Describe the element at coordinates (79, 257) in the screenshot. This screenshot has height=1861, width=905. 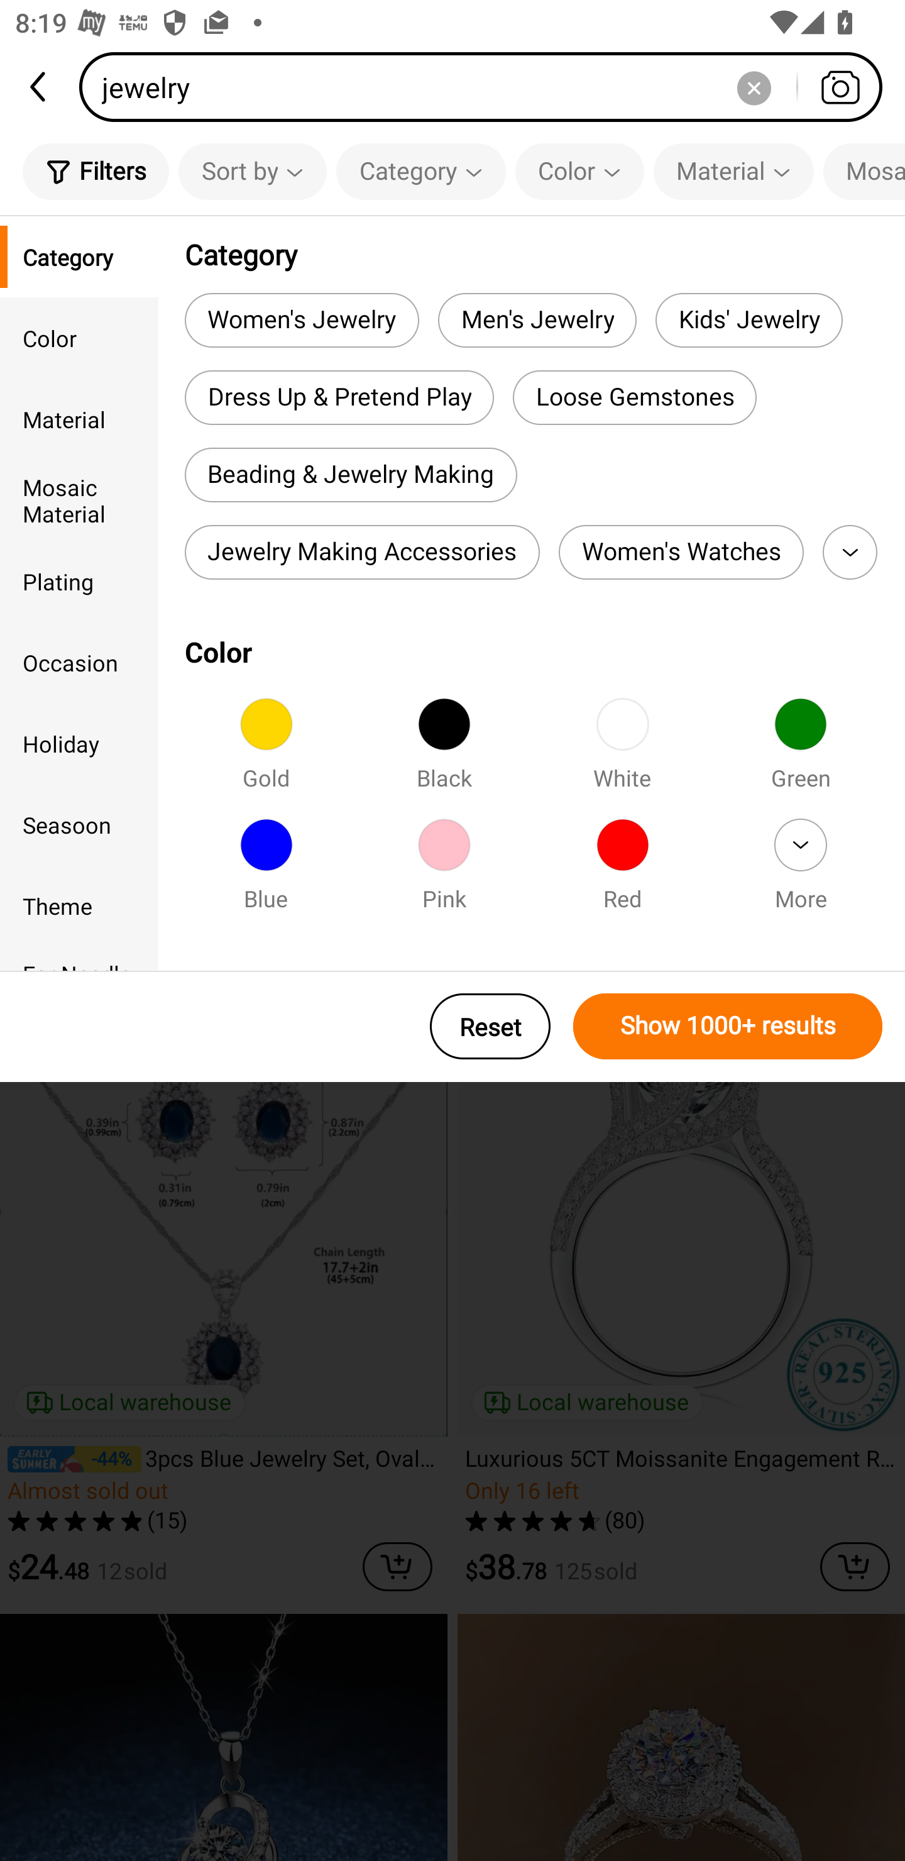
I see `Category` at that location.